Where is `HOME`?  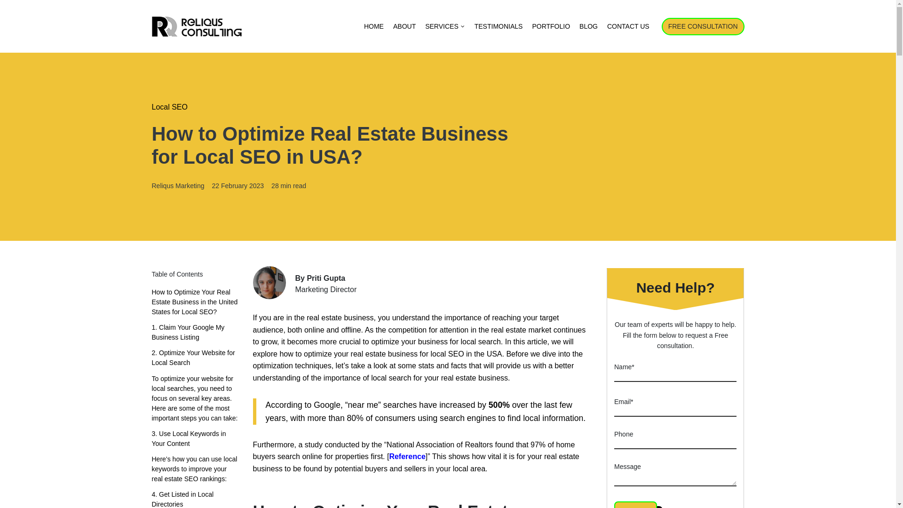
HOME is located at coordinates (373, 26).